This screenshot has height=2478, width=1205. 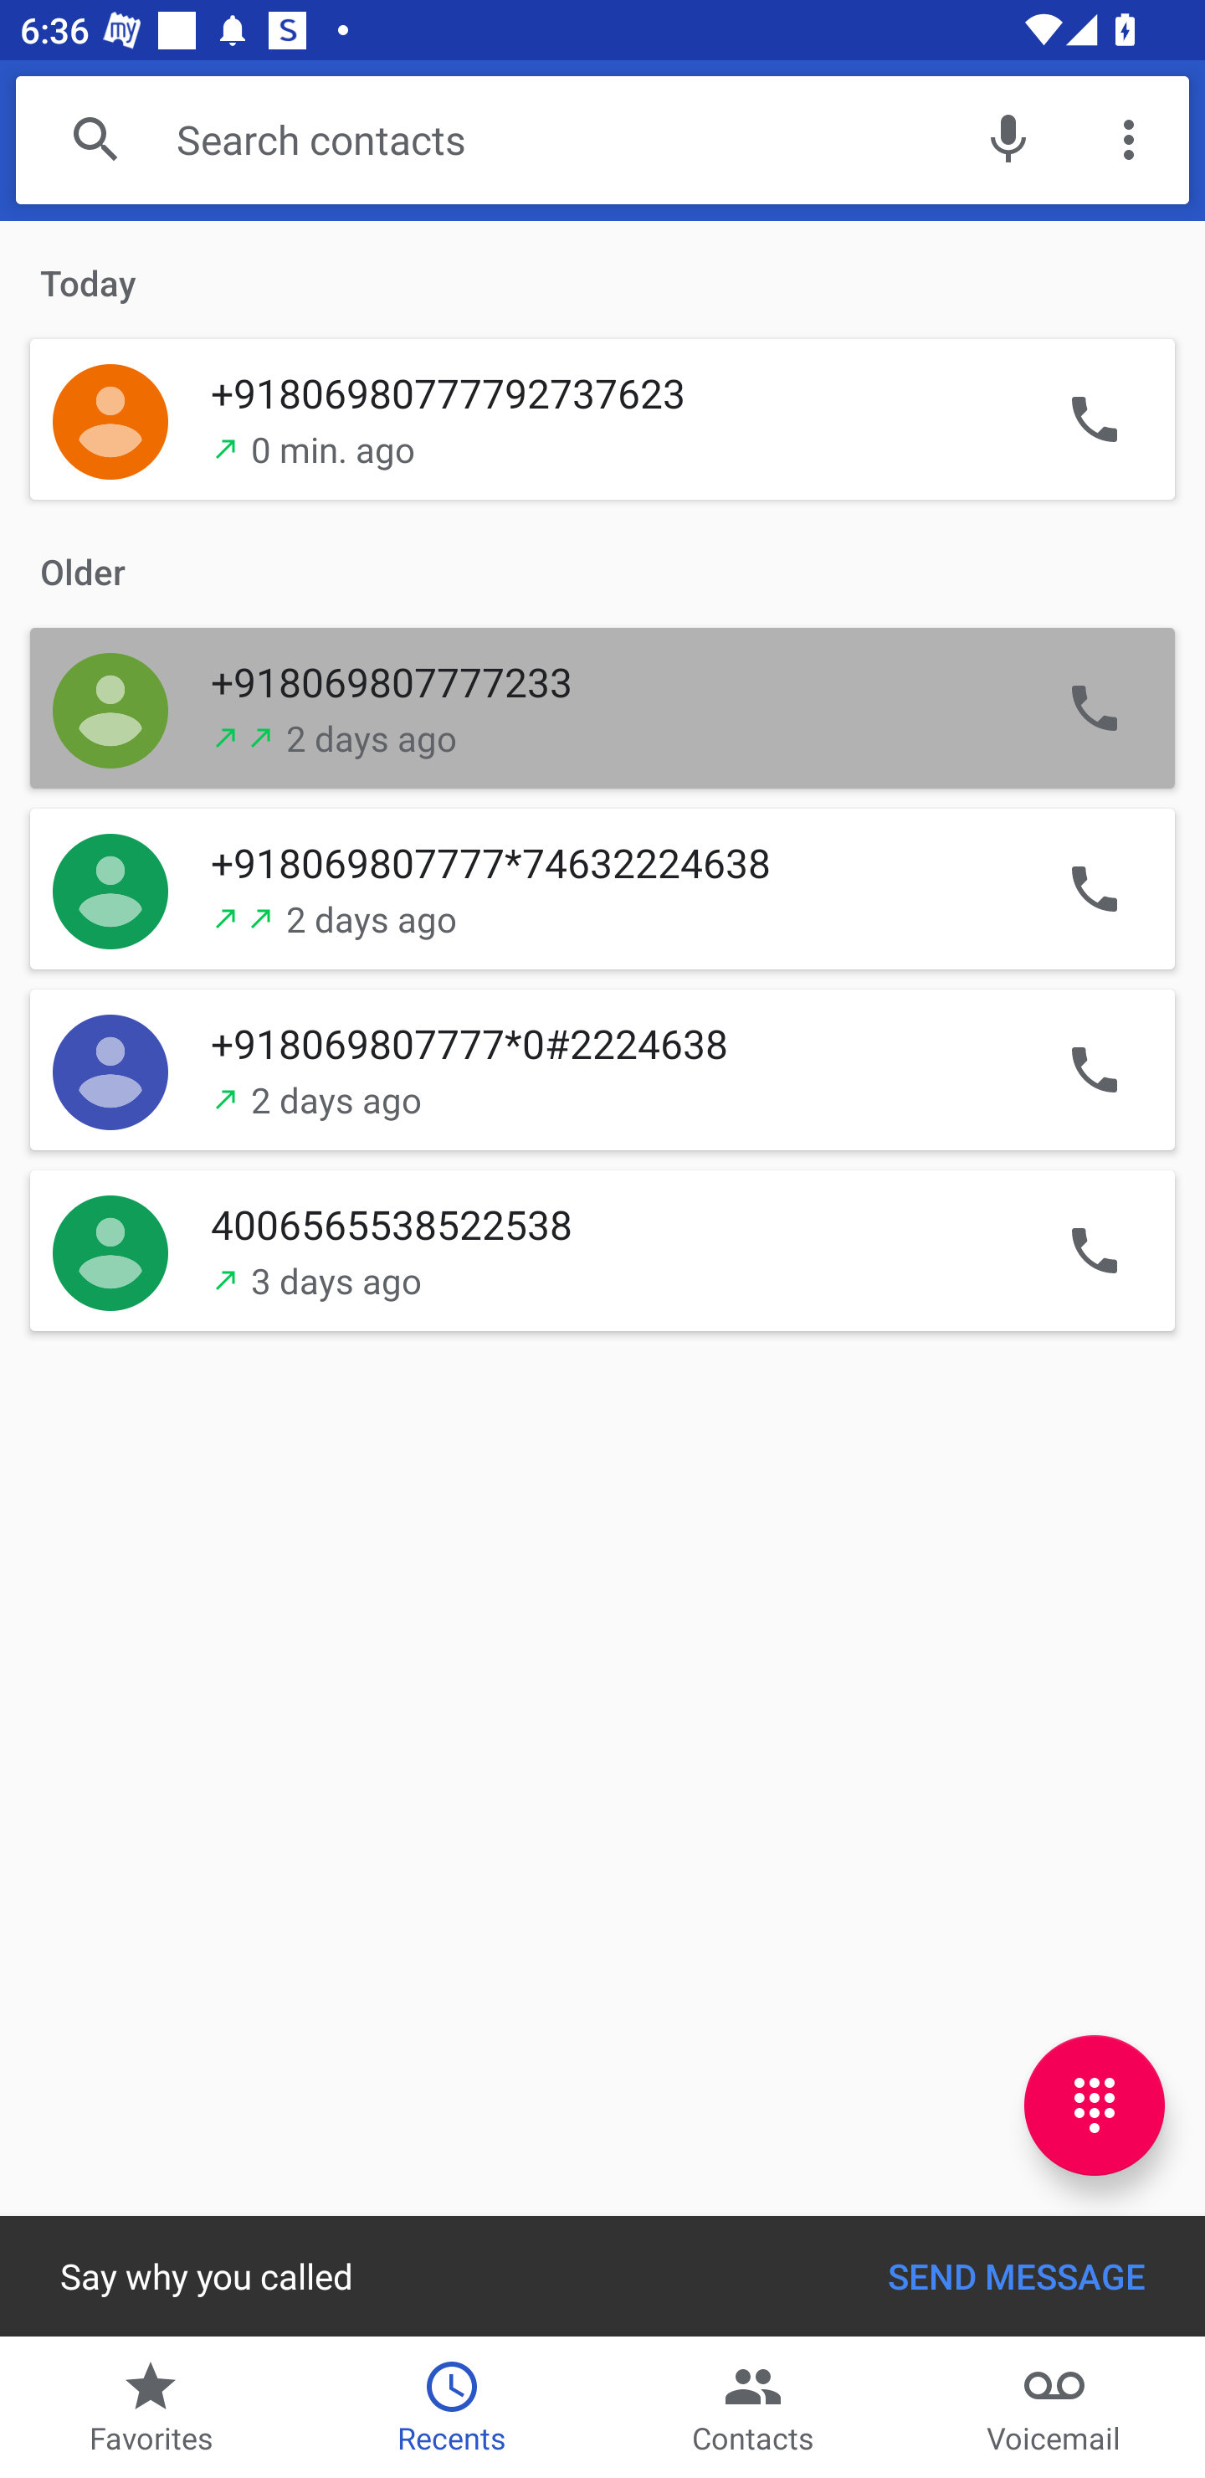 What do you see at coordinates (1095, 2105) in the screenshot?
I see `key pad` at bounding box center [1095, 2105].